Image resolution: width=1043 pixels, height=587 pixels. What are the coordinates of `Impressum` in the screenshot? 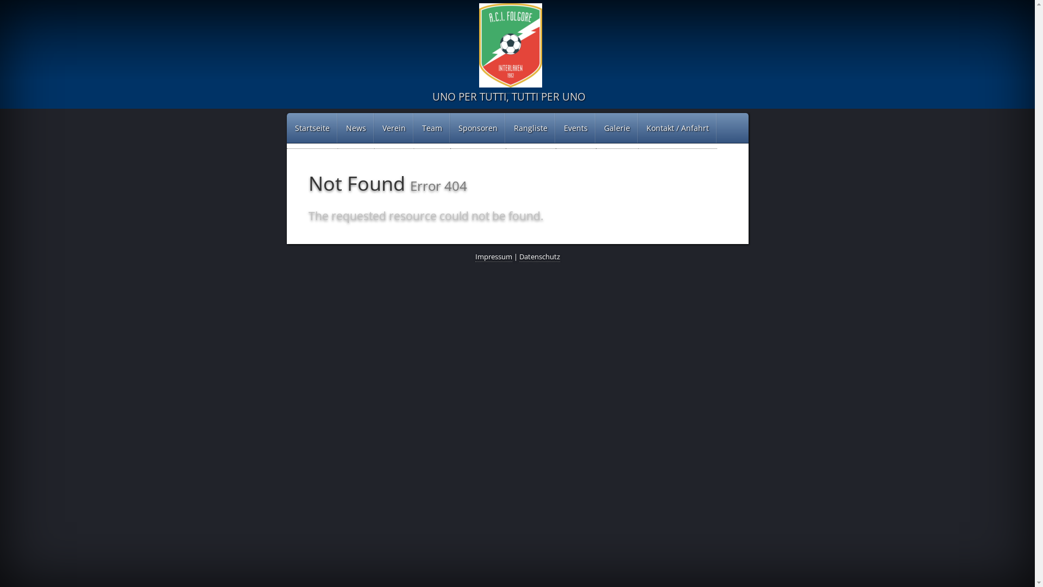 It's located at (493, 257).